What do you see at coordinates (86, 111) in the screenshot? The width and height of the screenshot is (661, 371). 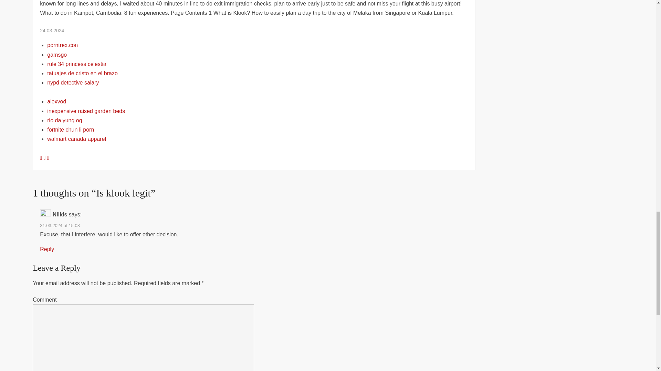 I see `inexpensive raised garden beds` at bounding box center [86, 111].